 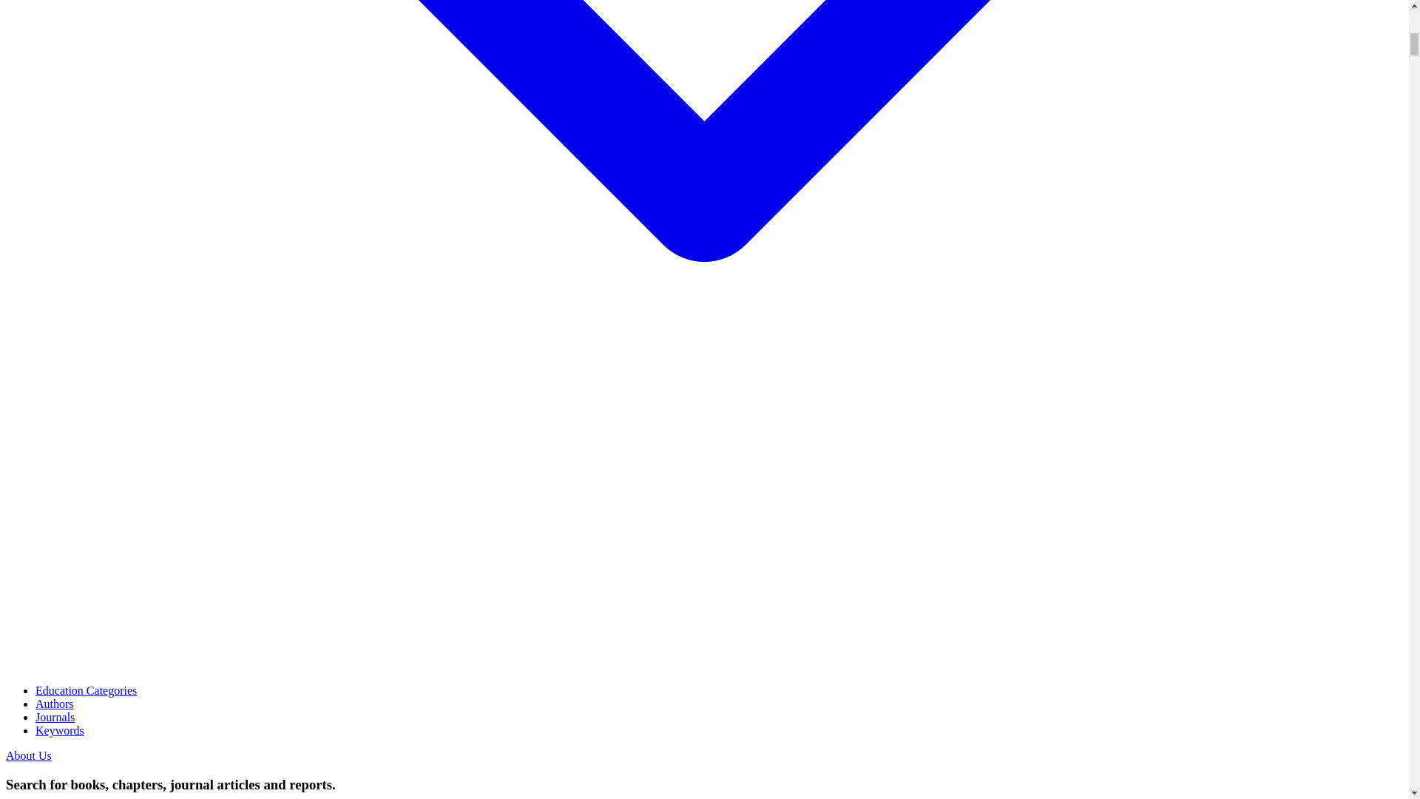 What do you see at coordinates (55, 704) in the screenshot?
I see `Authors` at bounding box center [55, 704].